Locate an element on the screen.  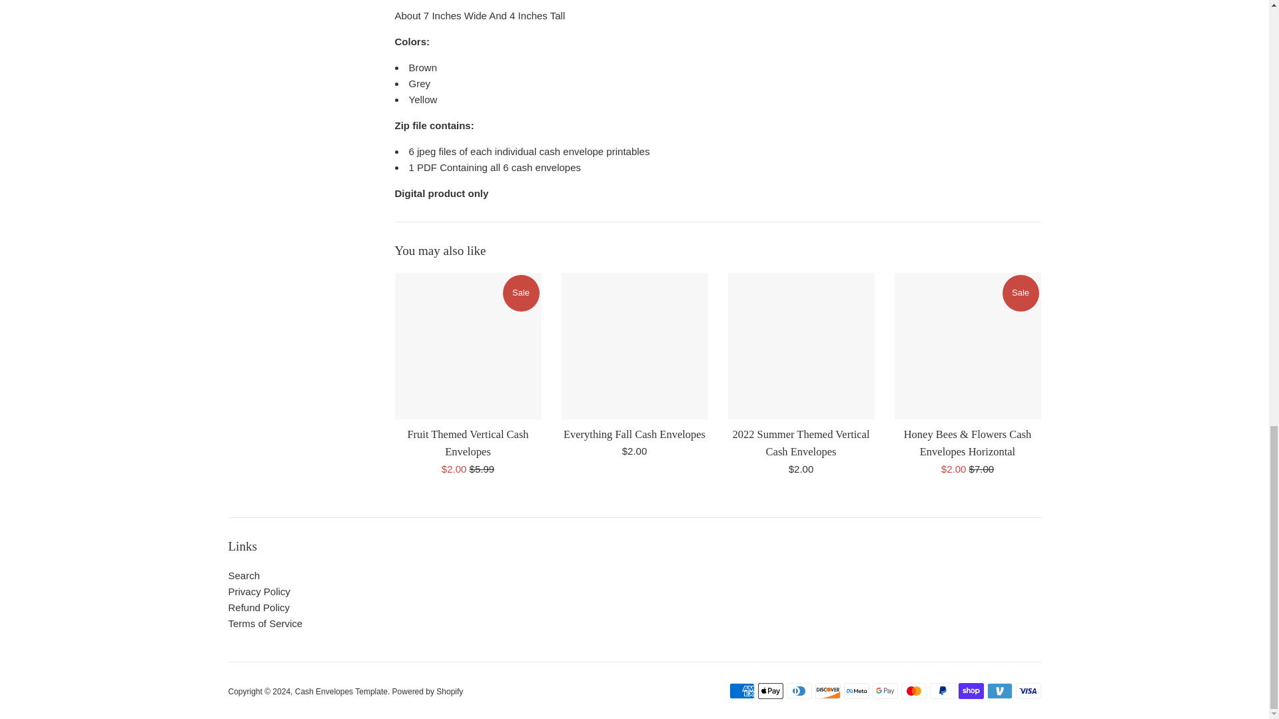
Venmo is located at coordinates (1000, 691).